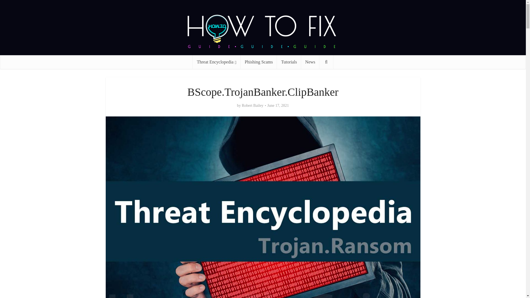  I want to click on Threat Encyclopedia, so click(216, 62).